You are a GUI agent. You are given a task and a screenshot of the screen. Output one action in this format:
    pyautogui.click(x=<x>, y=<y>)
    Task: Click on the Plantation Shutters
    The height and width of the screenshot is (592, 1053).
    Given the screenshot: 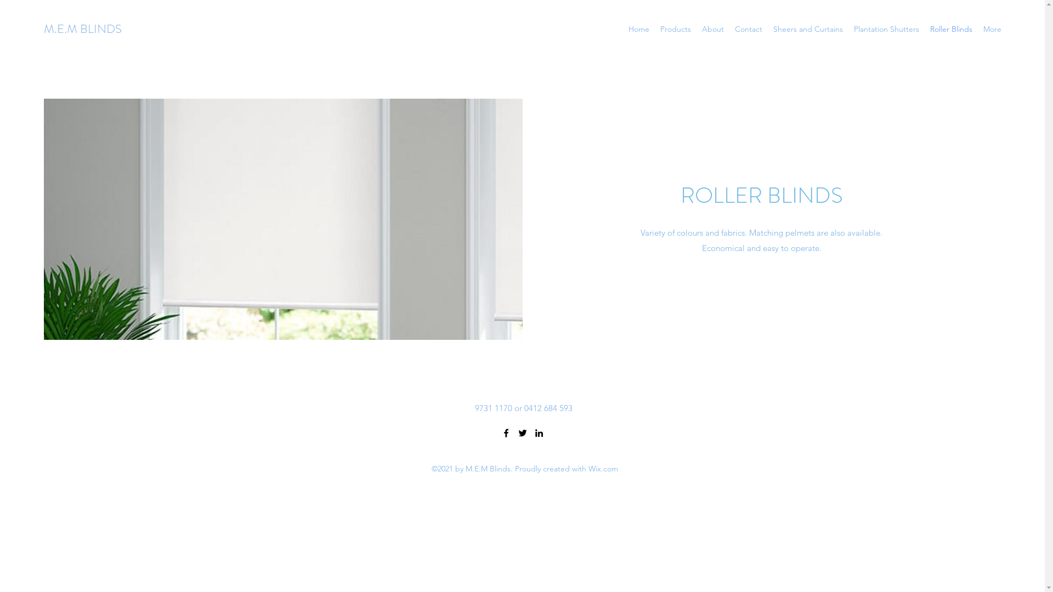 What is the action you would take?
    pyautogui.click(x=886, y=29)
    